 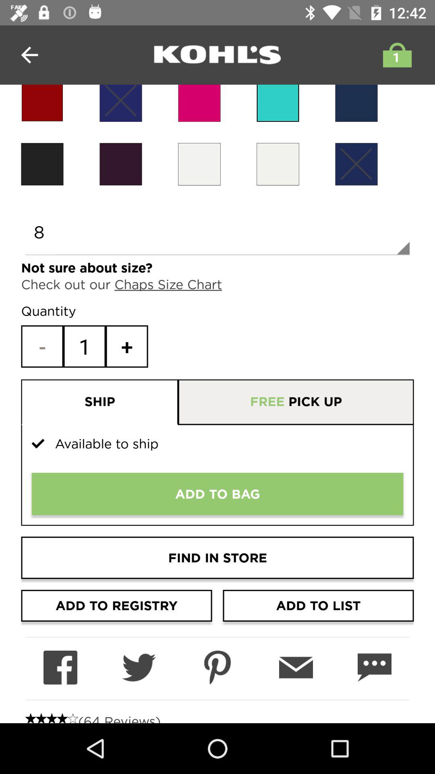 What do you see at coordinates (42, 103) in the screenshot?
I see `select color red` at bounding box center [42, 103].